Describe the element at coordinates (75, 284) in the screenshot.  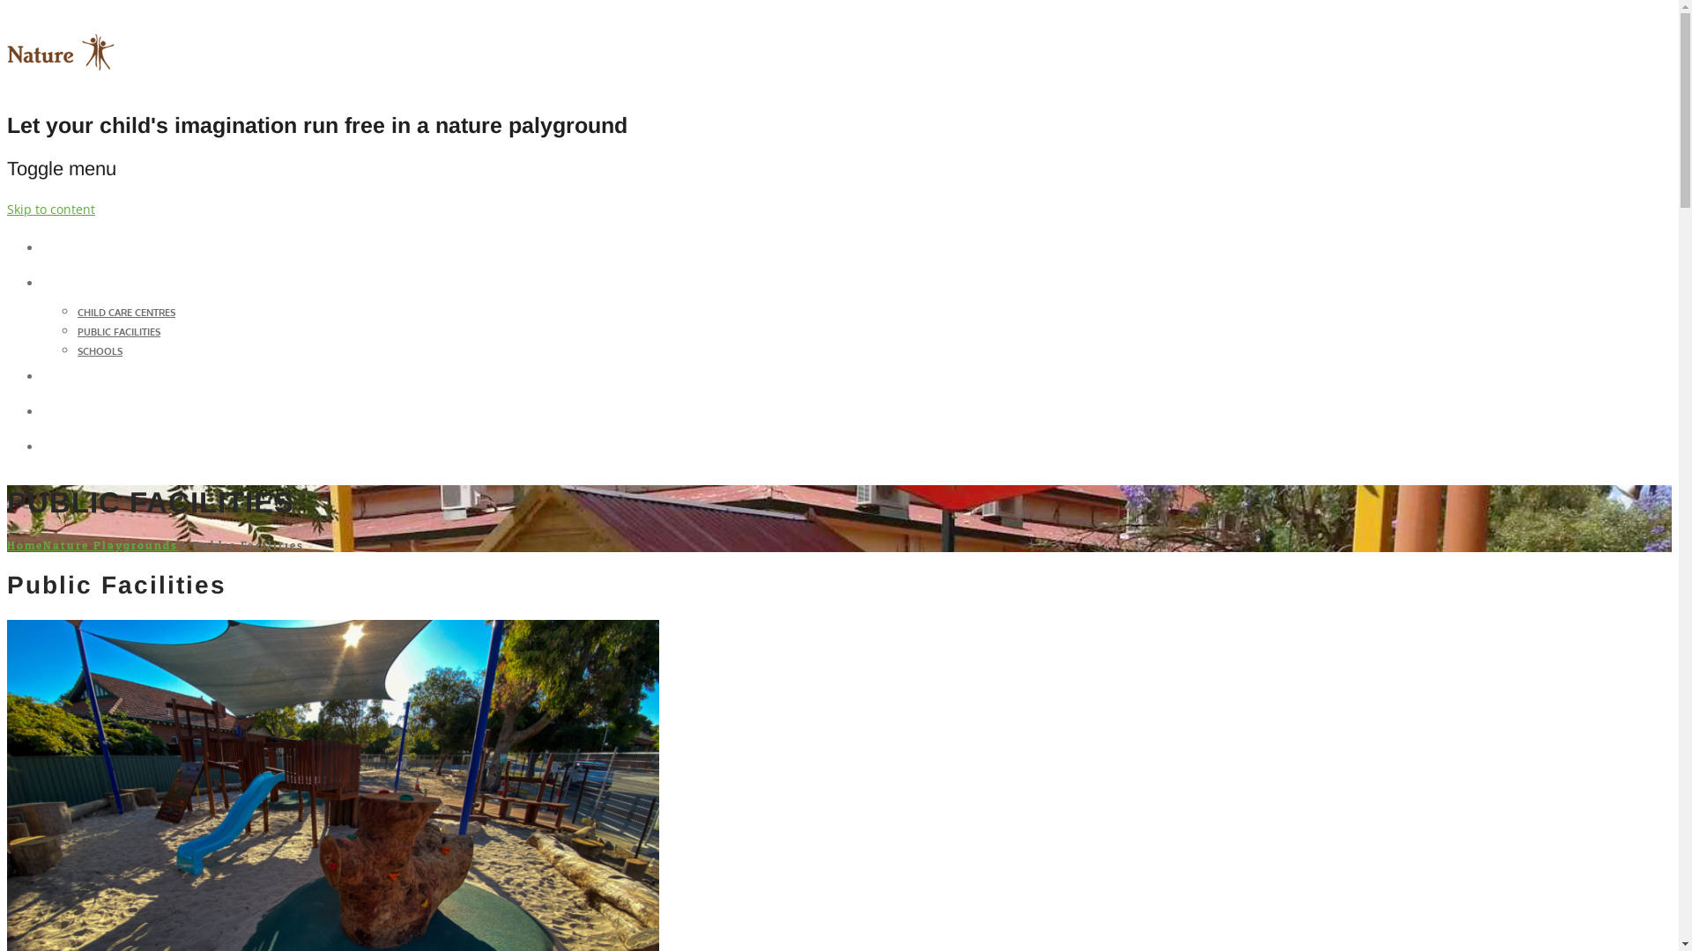
I see `PROJECTS` at that location.